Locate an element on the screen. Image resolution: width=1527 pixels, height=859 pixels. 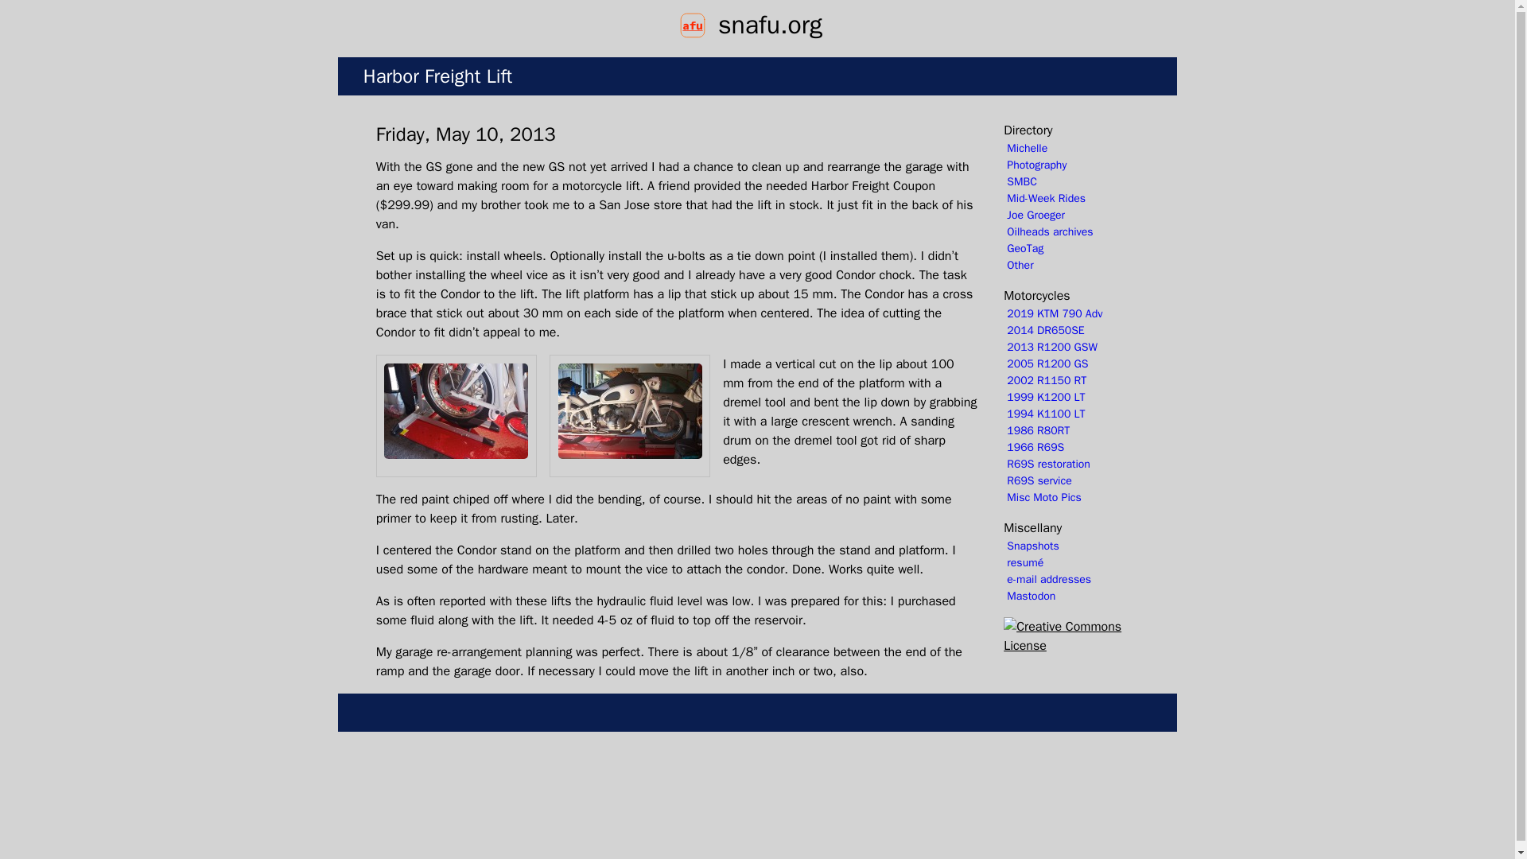
Digital photograph geolocation tagging software for OS X is located at coordinates (1070, 248).